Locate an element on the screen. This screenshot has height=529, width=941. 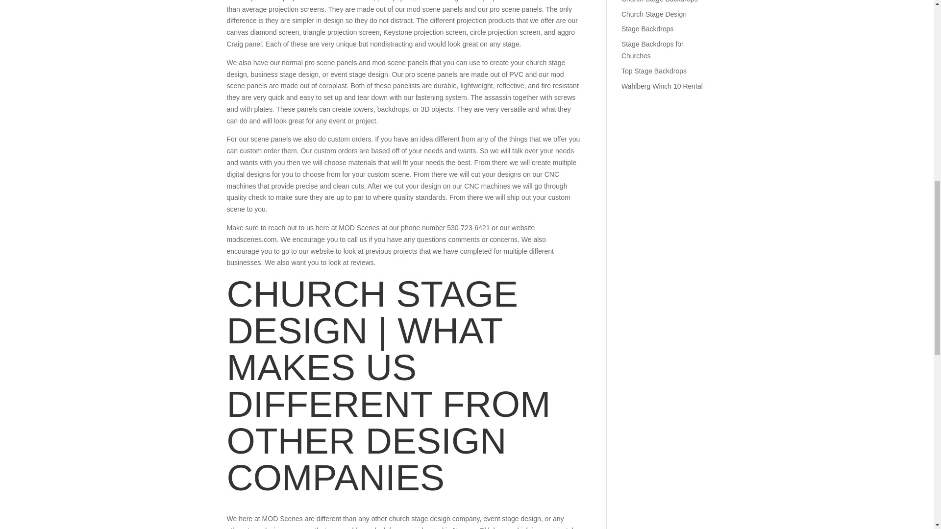
Stage Backdrops for Churches is located at coordinates (652, 50).